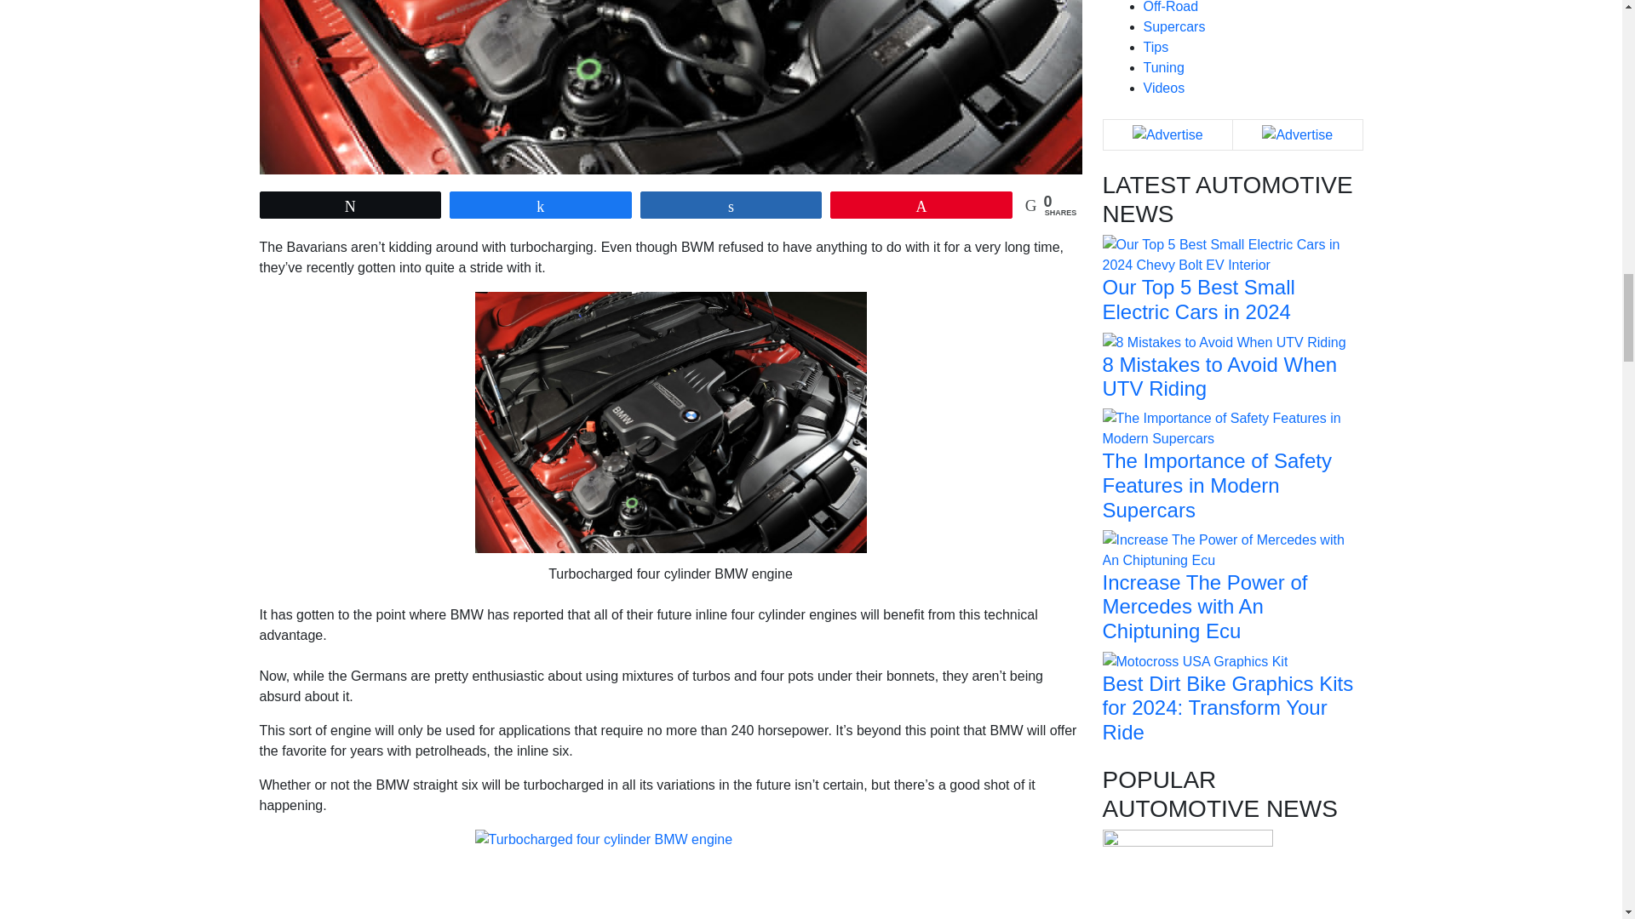 The height and width of the screenshot is (919, 1635). I want to click on Best Dirt Bike Graphics Kits for 2024: Transform Your Ride, so click(1195, 660).